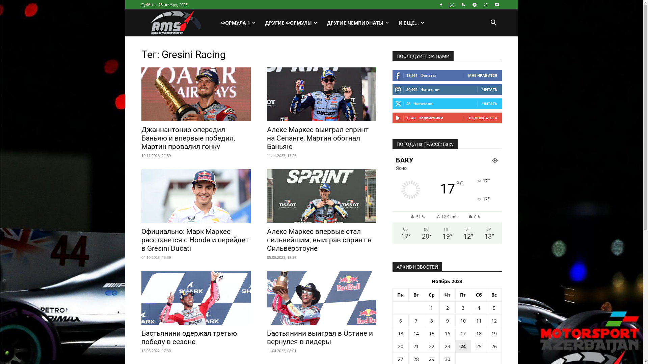  I want to click on 20, so click(401, 346).